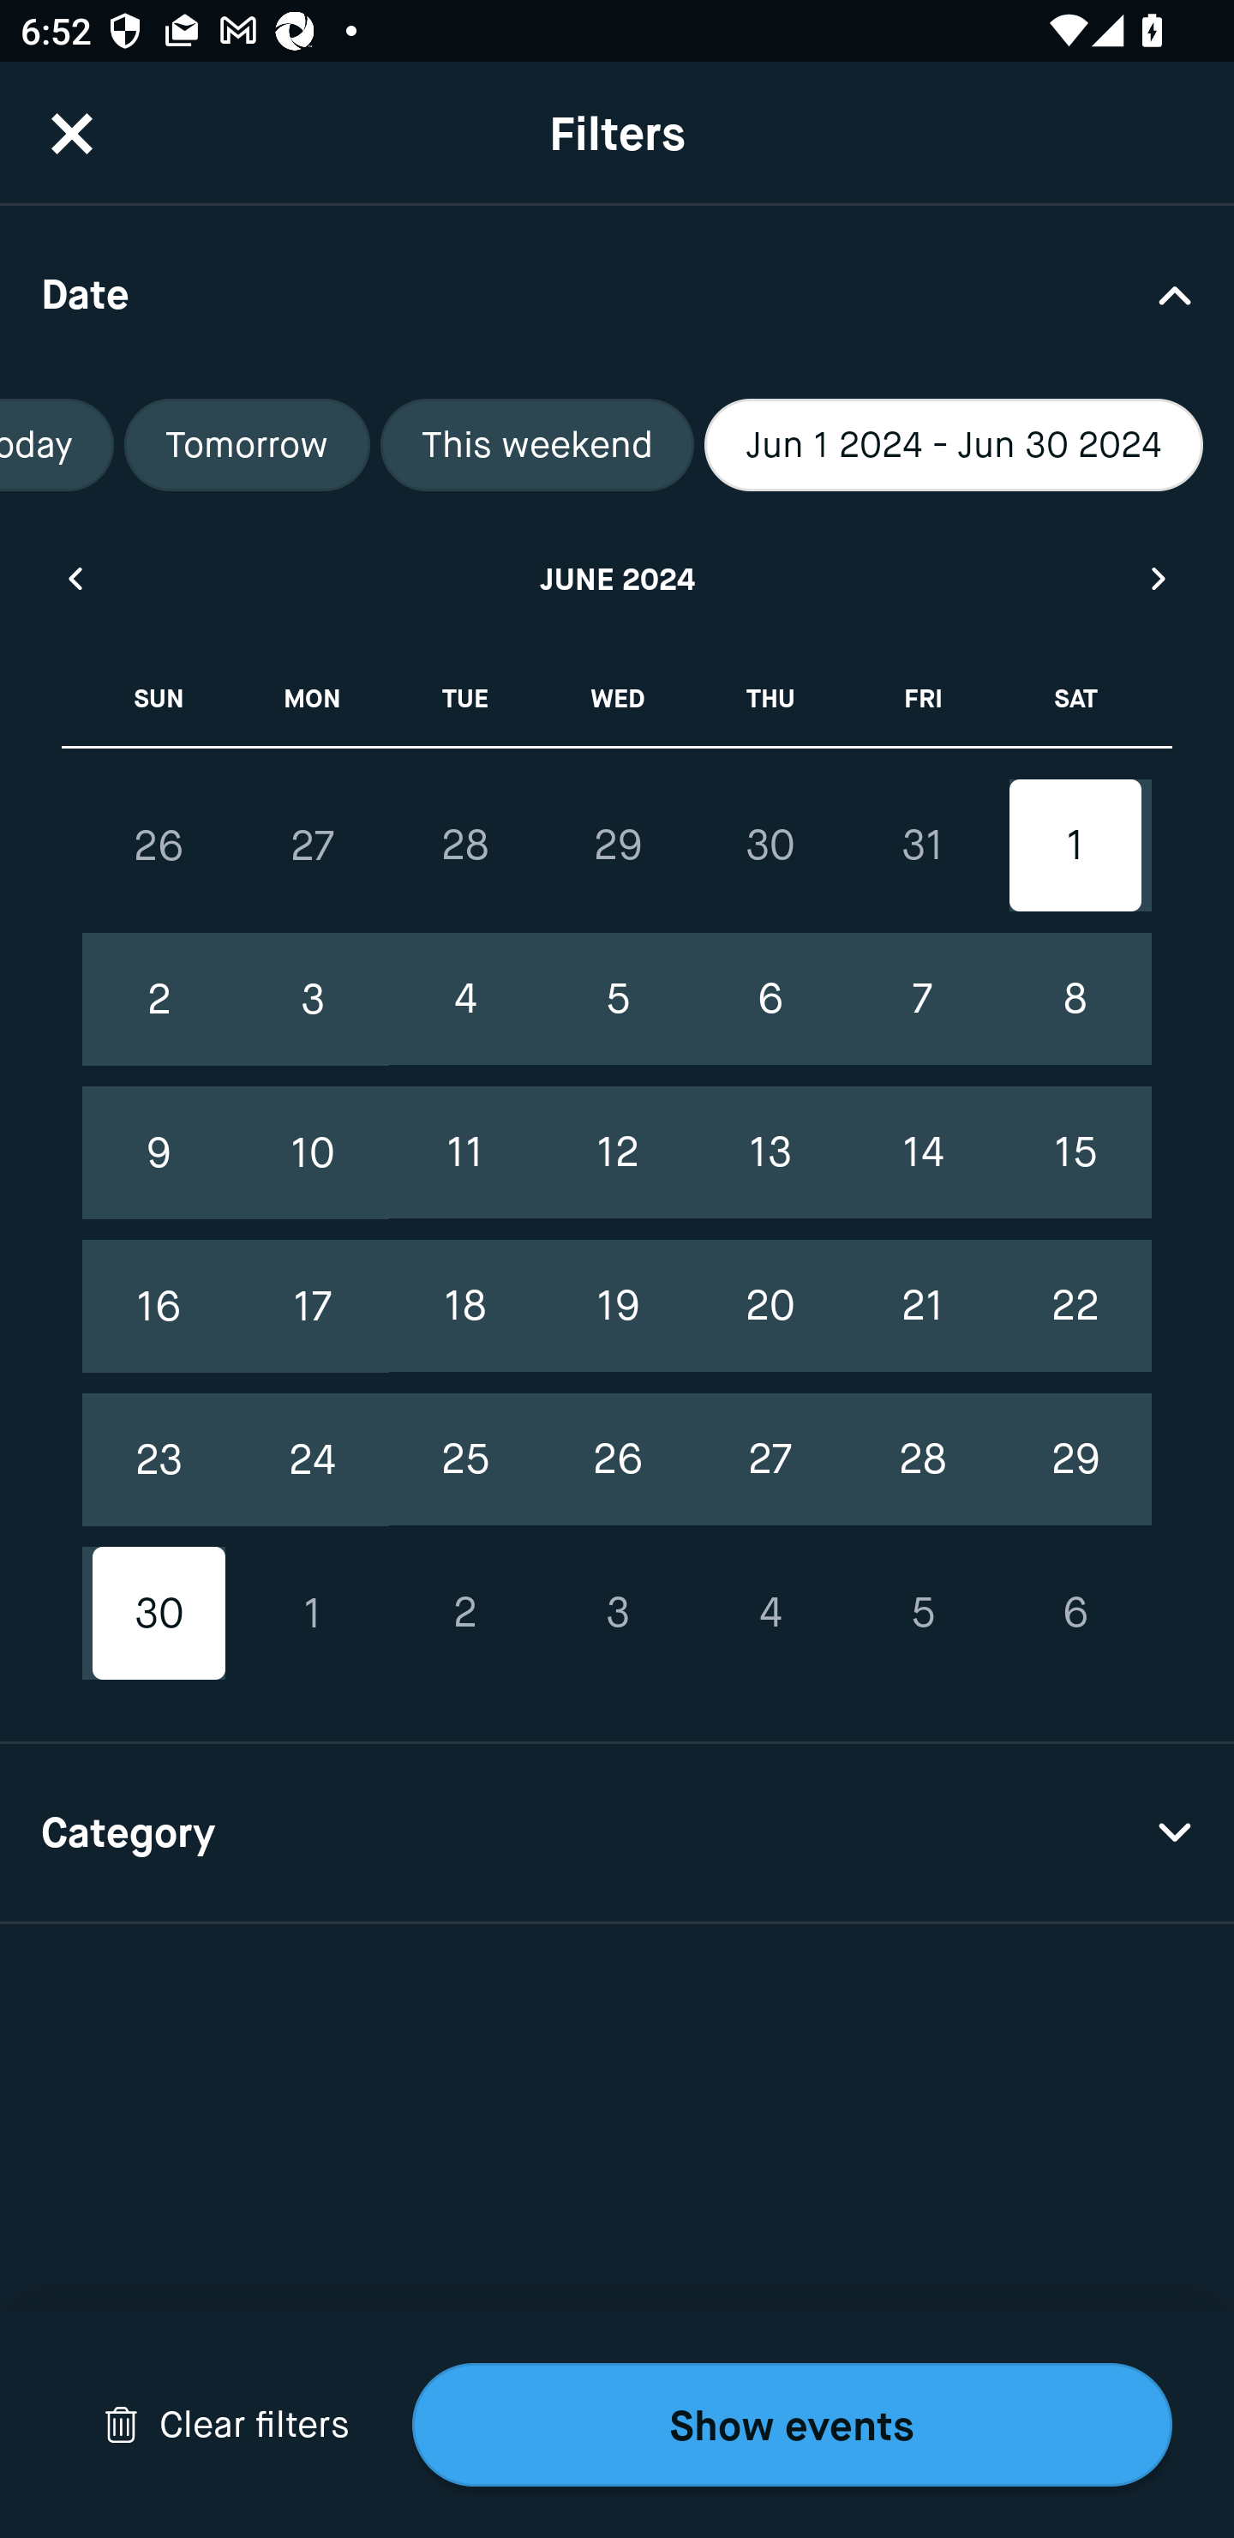 This screenshot has height=2538, width=1234. What do you see at coordinates (1075, 1305) in the screenshot?
I see `22` at bounding box center [1075, 1305].